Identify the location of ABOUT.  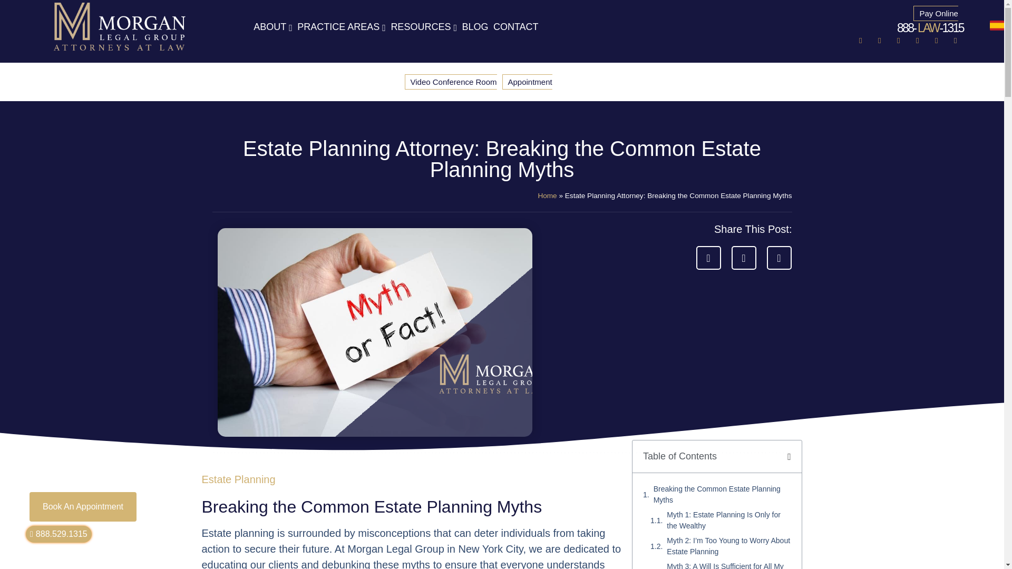
(271, 27).